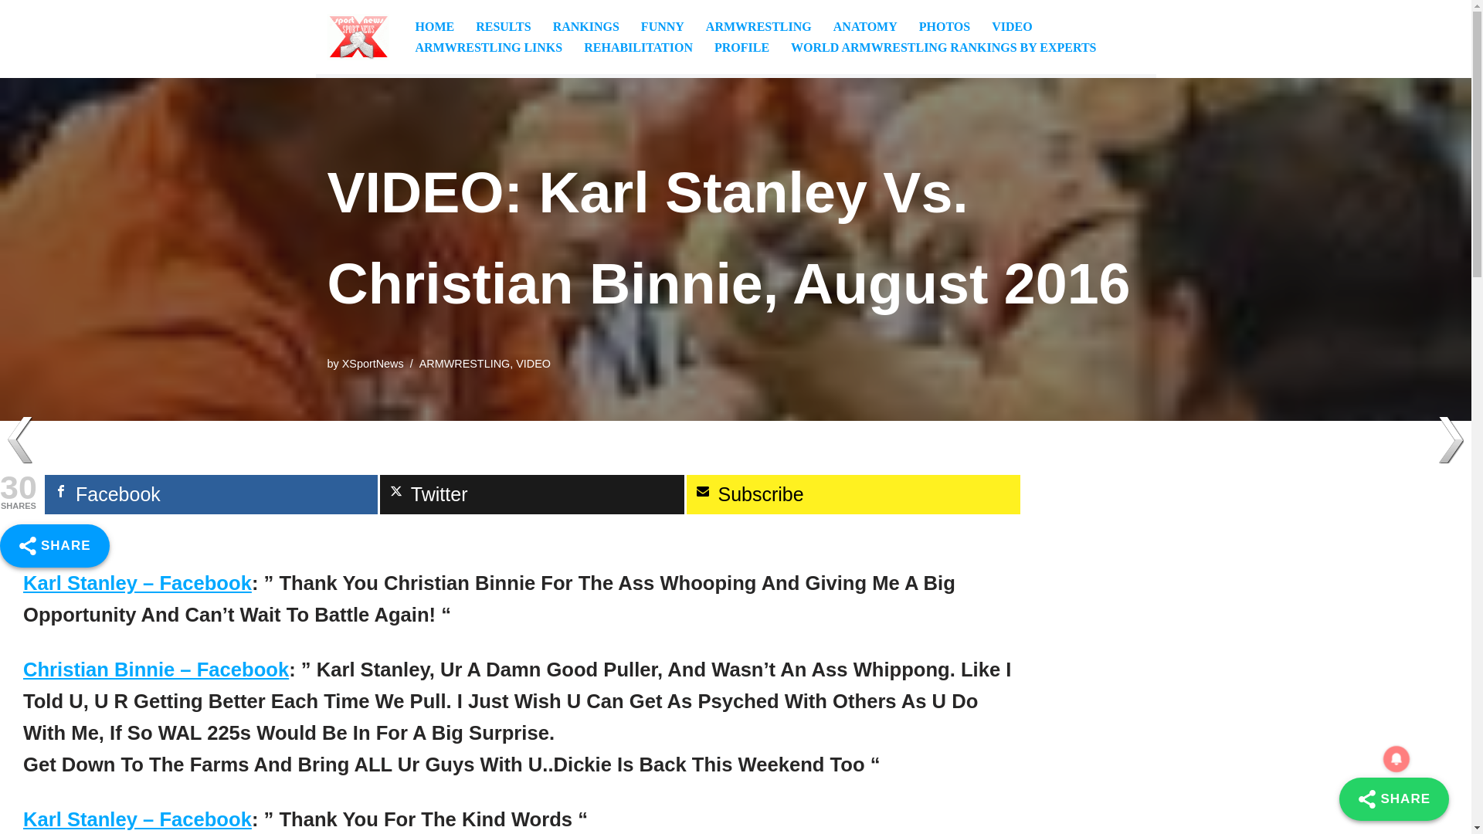 The image size is (1483, 834). Describe the element at coordinates (533, 363) in the screenshot. I see `VIDEO` at that location.